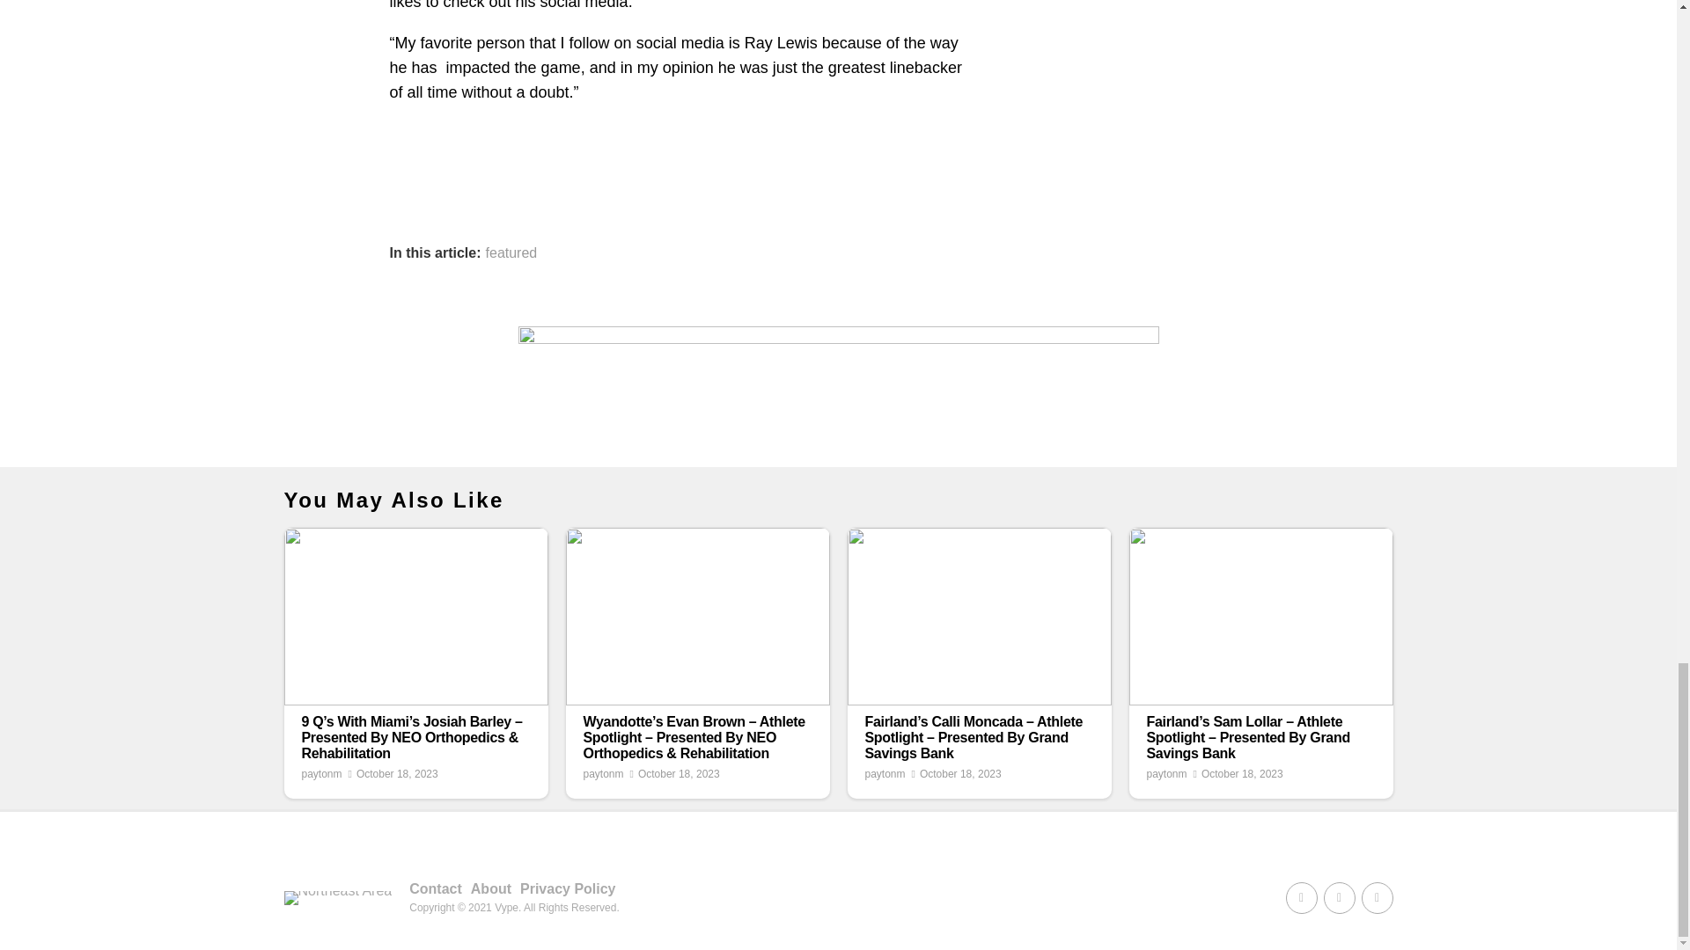  What do you see at coordinates (320, 773) in the screenshot?
I see `Posts by paytonm` at bounding box center [320, 773].